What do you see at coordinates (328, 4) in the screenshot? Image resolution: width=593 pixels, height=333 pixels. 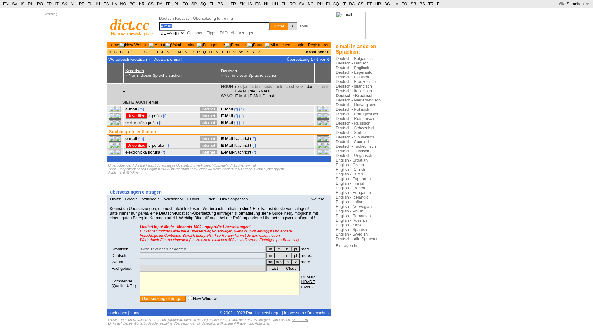 I see `FI` at bounding box center [328, 4].